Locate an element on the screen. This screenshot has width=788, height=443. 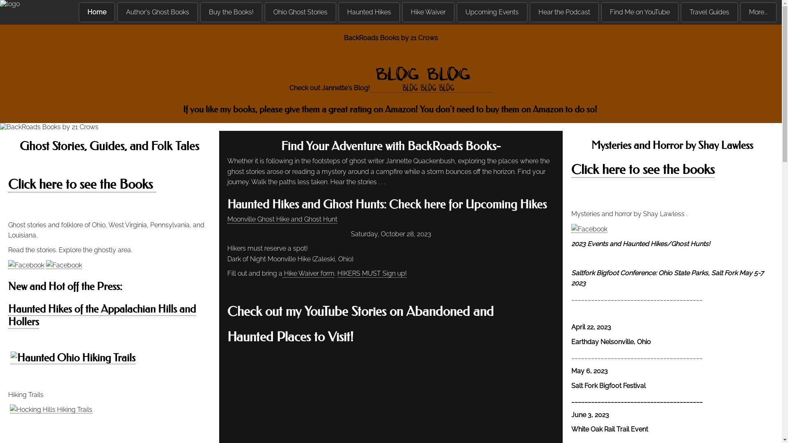
 Hike Waiver form is located at coordinates (309, 274).